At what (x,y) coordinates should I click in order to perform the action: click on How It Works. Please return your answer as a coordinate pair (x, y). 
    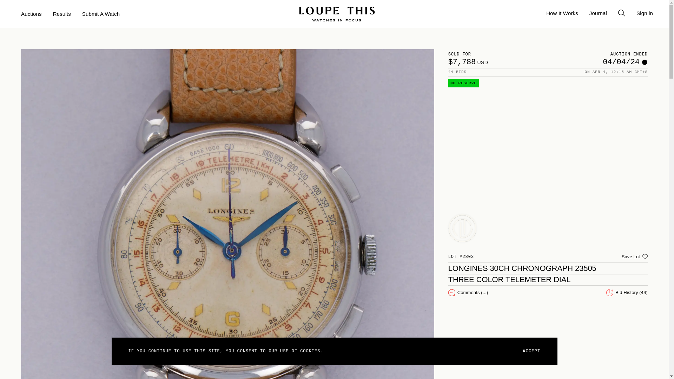
    Looking at the image, I should click on (562, 13).